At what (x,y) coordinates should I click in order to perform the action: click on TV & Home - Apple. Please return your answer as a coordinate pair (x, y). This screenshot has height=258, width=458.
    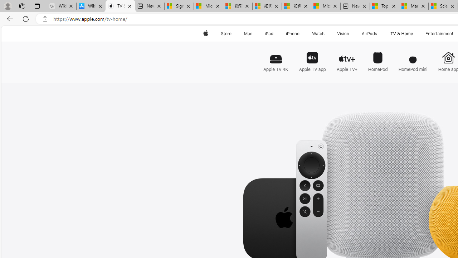
    Looking at the image, I should click on (120, 6).